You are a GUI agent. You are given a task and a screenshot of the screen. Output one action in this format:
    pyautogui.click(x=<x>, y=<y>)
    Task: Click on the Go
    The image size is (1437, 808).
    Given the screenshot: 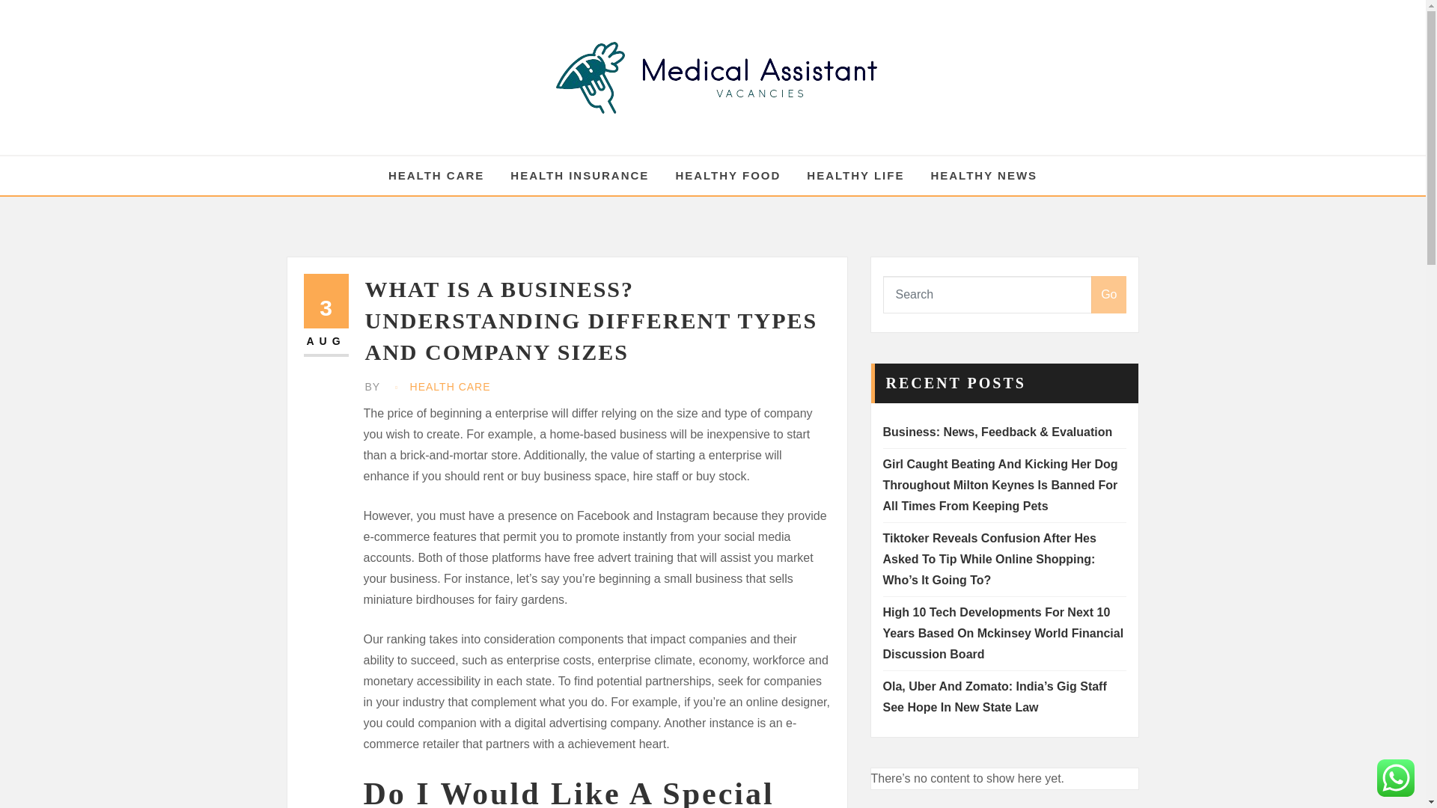 What is the action you would take?
    pyautogui.click(x=326, y=316)
    